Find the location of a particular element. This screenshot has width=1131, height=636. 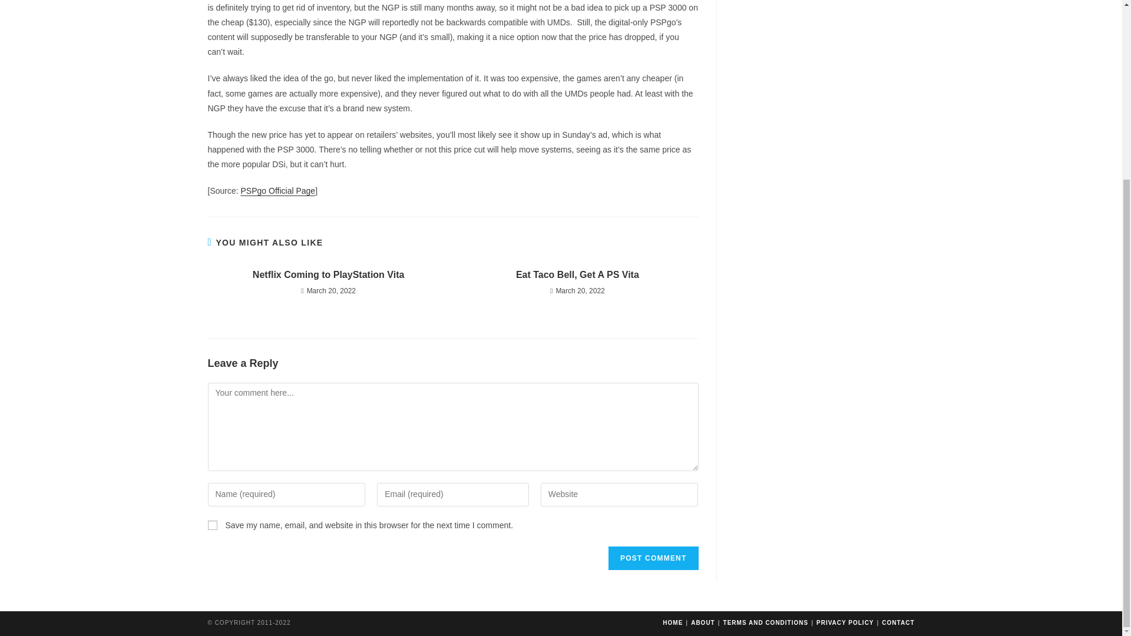

Eat Taco Bell, Get A PS Vita is located at coordinates (577, 274).